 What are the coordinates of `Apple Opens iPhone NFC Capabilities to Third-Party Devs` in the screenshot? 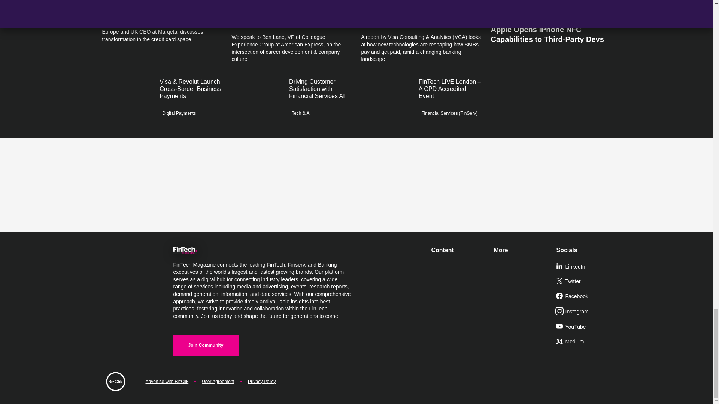 It's located at (550, 31).